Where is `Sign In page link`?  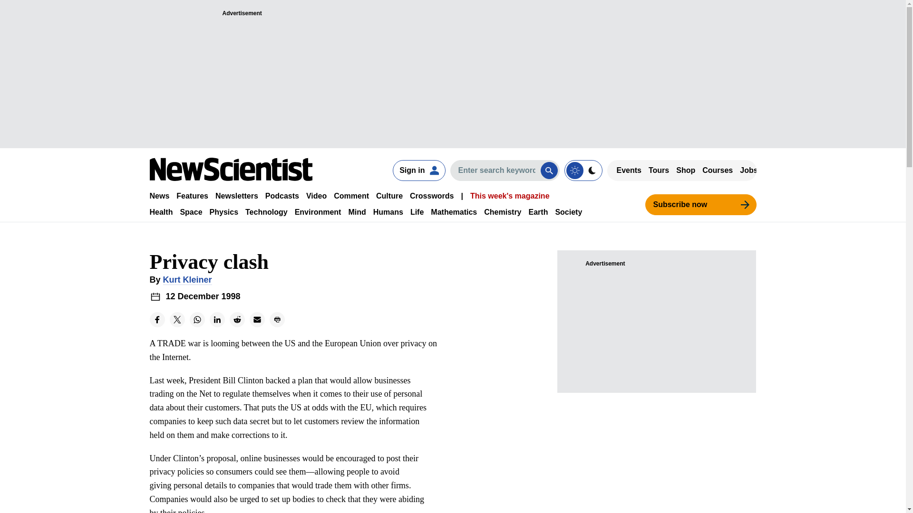 Sign In page link is located at coordinates (418, 170).